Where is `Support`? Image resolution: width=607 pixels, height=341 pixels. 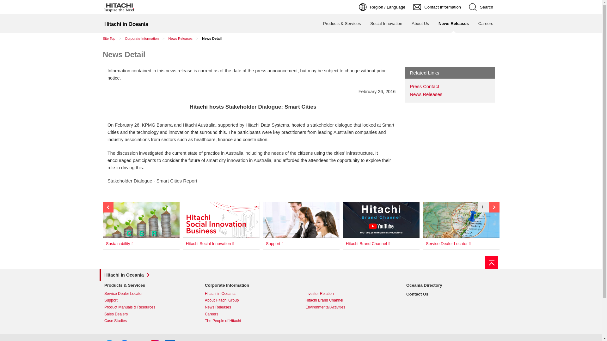 Support is located at coordinates (114, 300).